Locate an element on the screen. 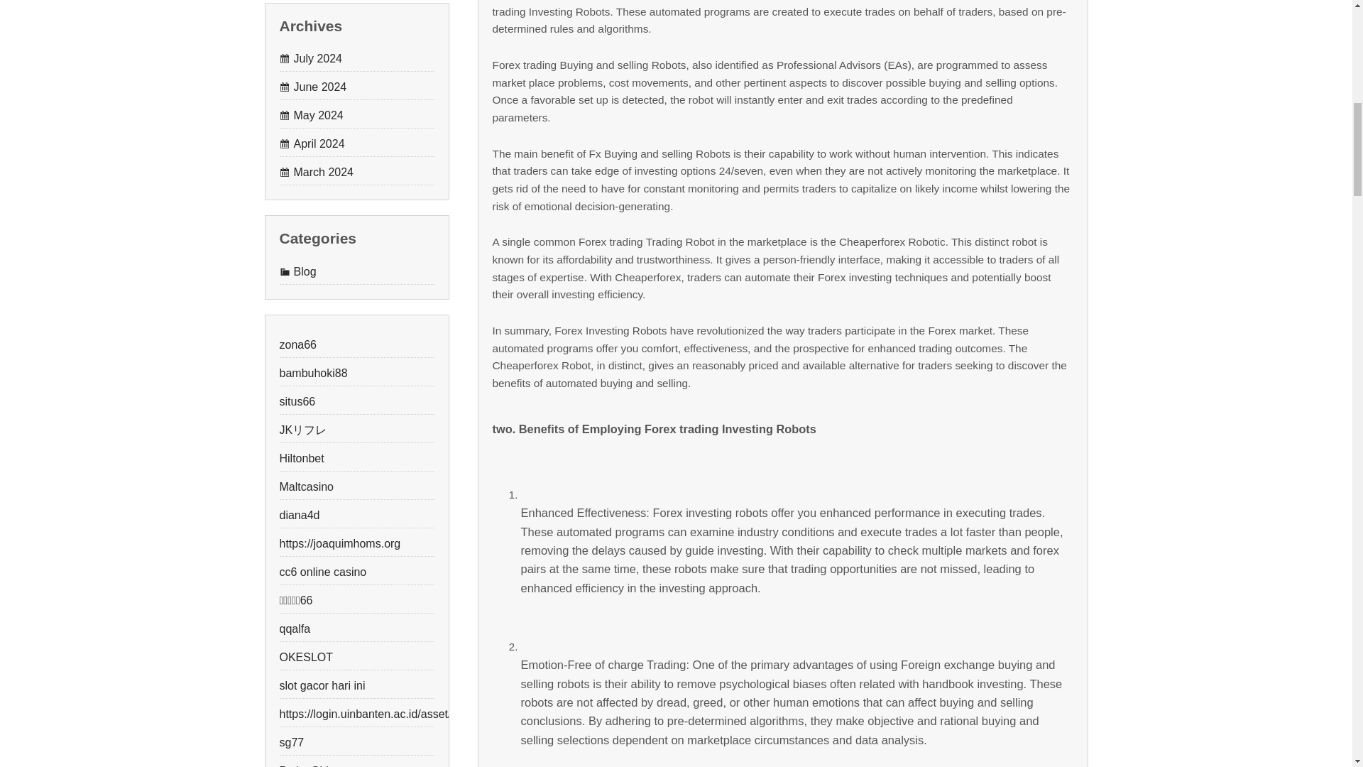 This screenshot has height=767, width=1363. qqalfa is located at coordinates (295, 629).